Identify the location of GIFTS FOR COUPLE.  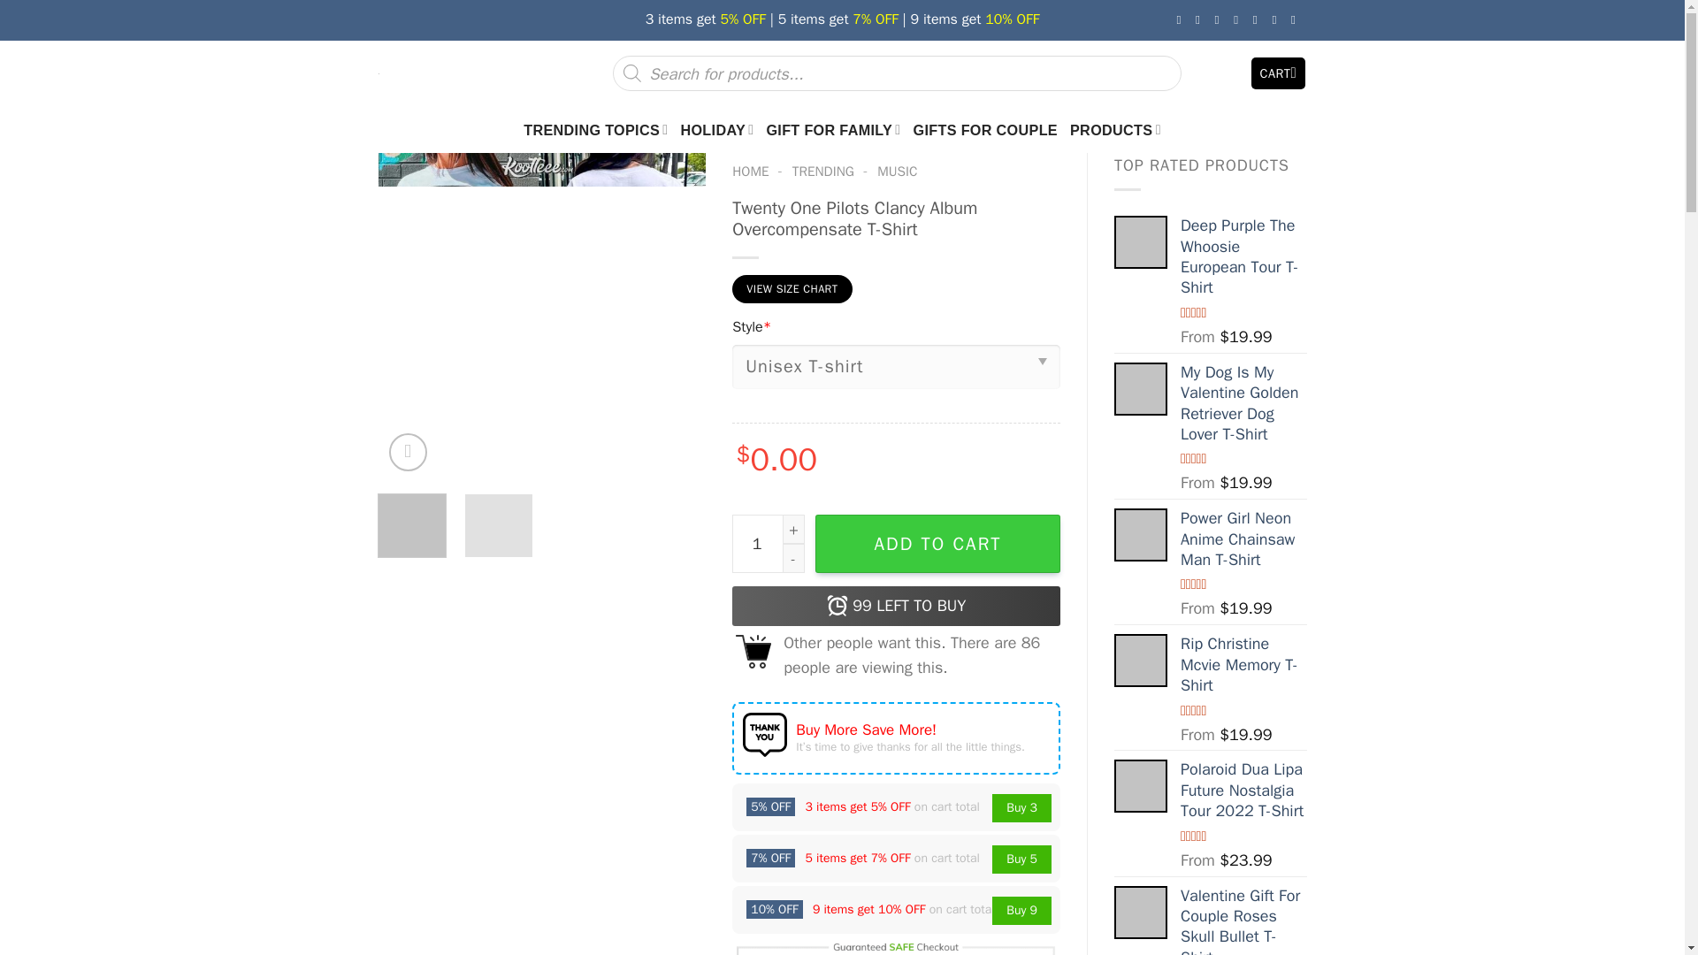
(985, 129).